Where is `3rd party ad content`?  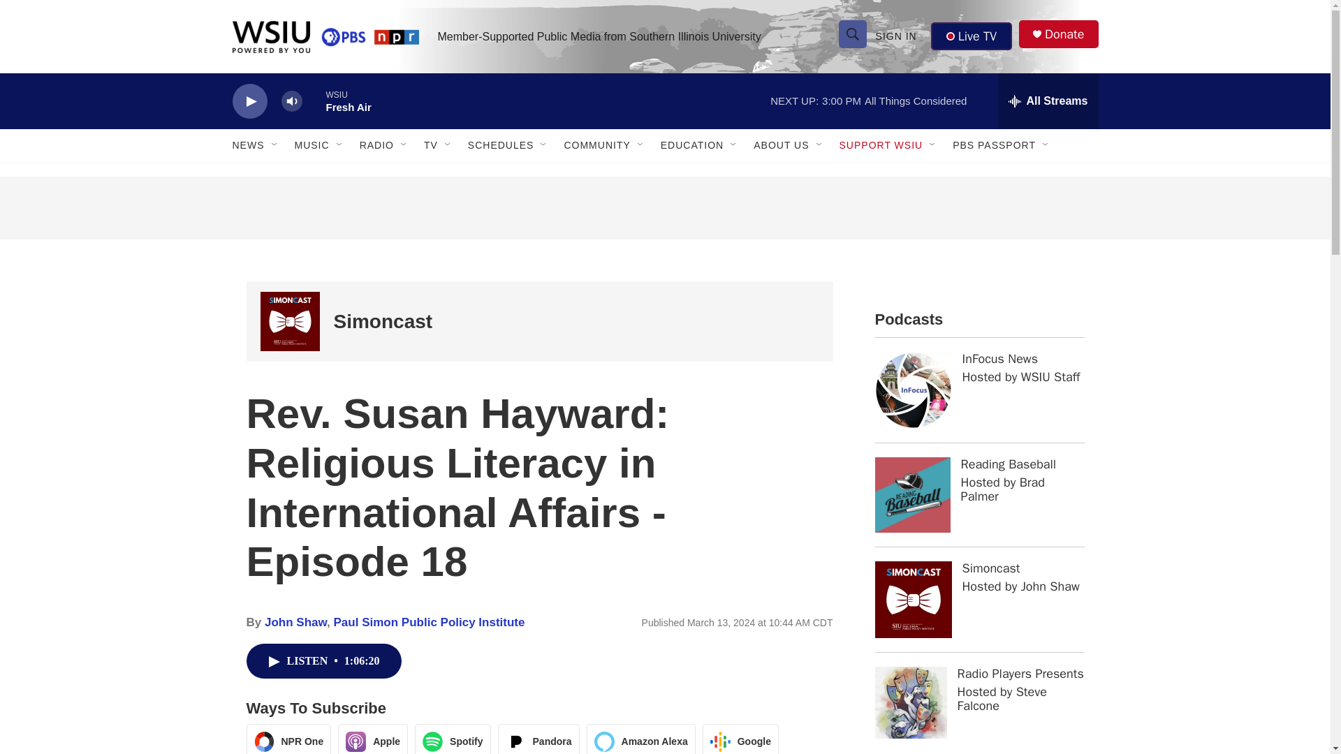 3rd party ad content is located at coordinates (664, 208).